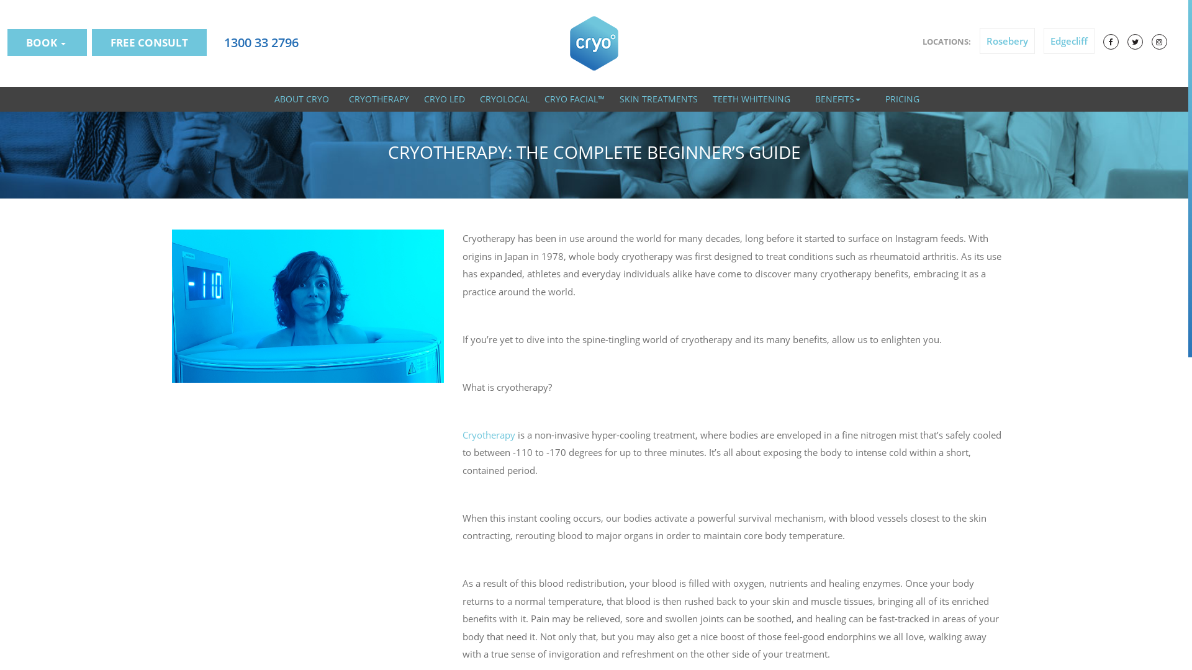  What do you see at coordinates (1069, 41) in the screenshot?
I see `Edgecliff` at bounding box center [1069, 41].